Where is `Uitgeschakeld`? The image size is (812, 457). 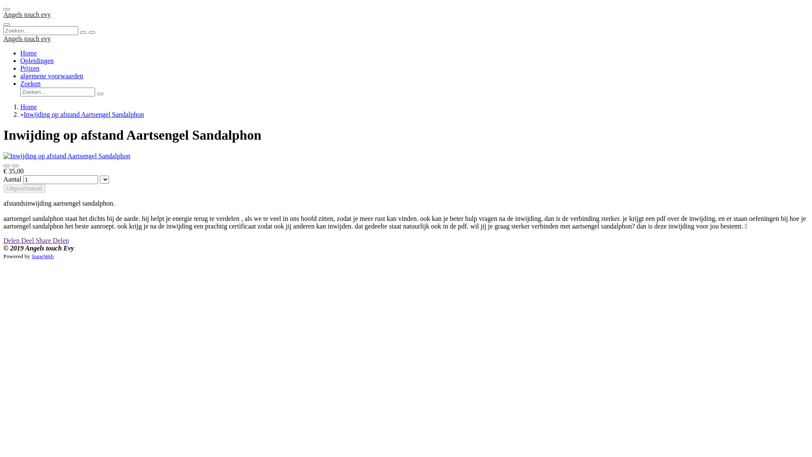
Uitgeschakeld is located at coordinates (25, 189).